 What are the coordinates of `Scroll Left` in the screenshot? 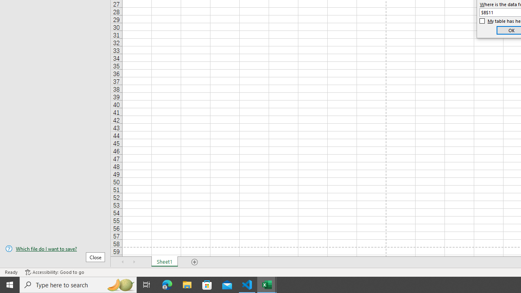 It's located at (123, 262).